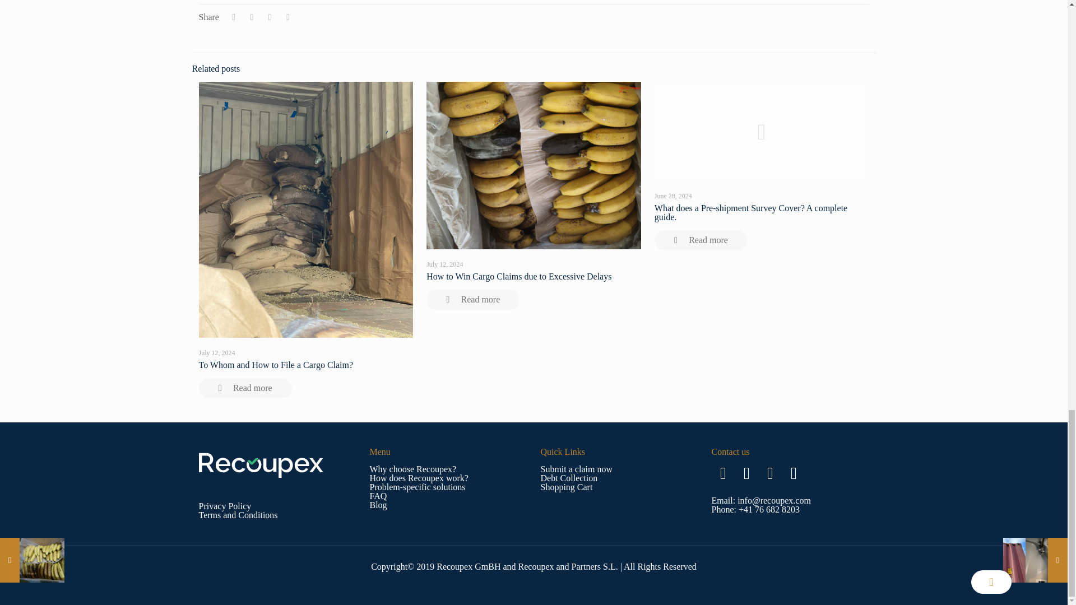 The width and height of the screenshot is (1076, 605). I want to click on Facebook, so click(723, 473).